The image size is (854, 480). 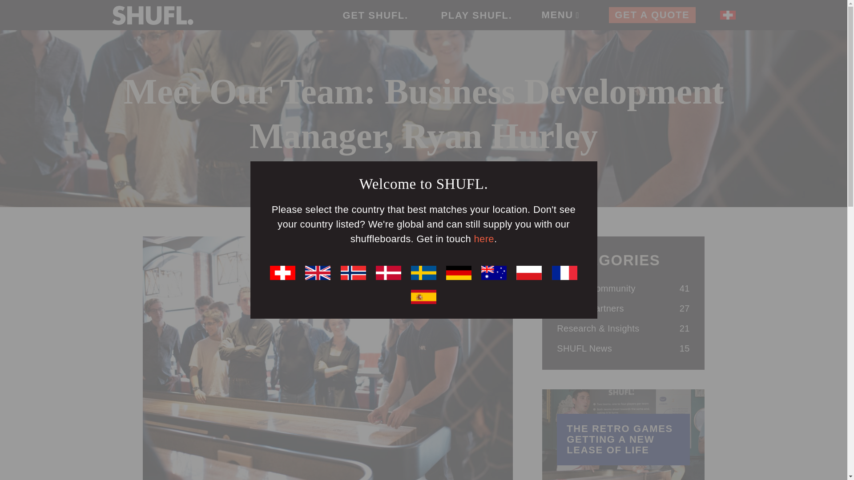 I want to click on PLAY SHUFL., so click(x=476, y=15).